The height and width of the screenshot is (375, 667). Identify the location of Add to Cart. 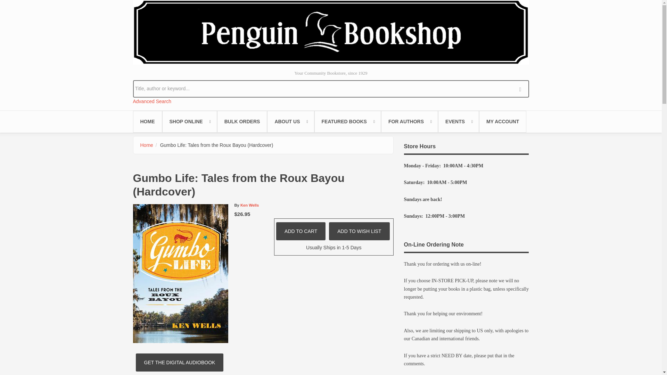
(300, 231).